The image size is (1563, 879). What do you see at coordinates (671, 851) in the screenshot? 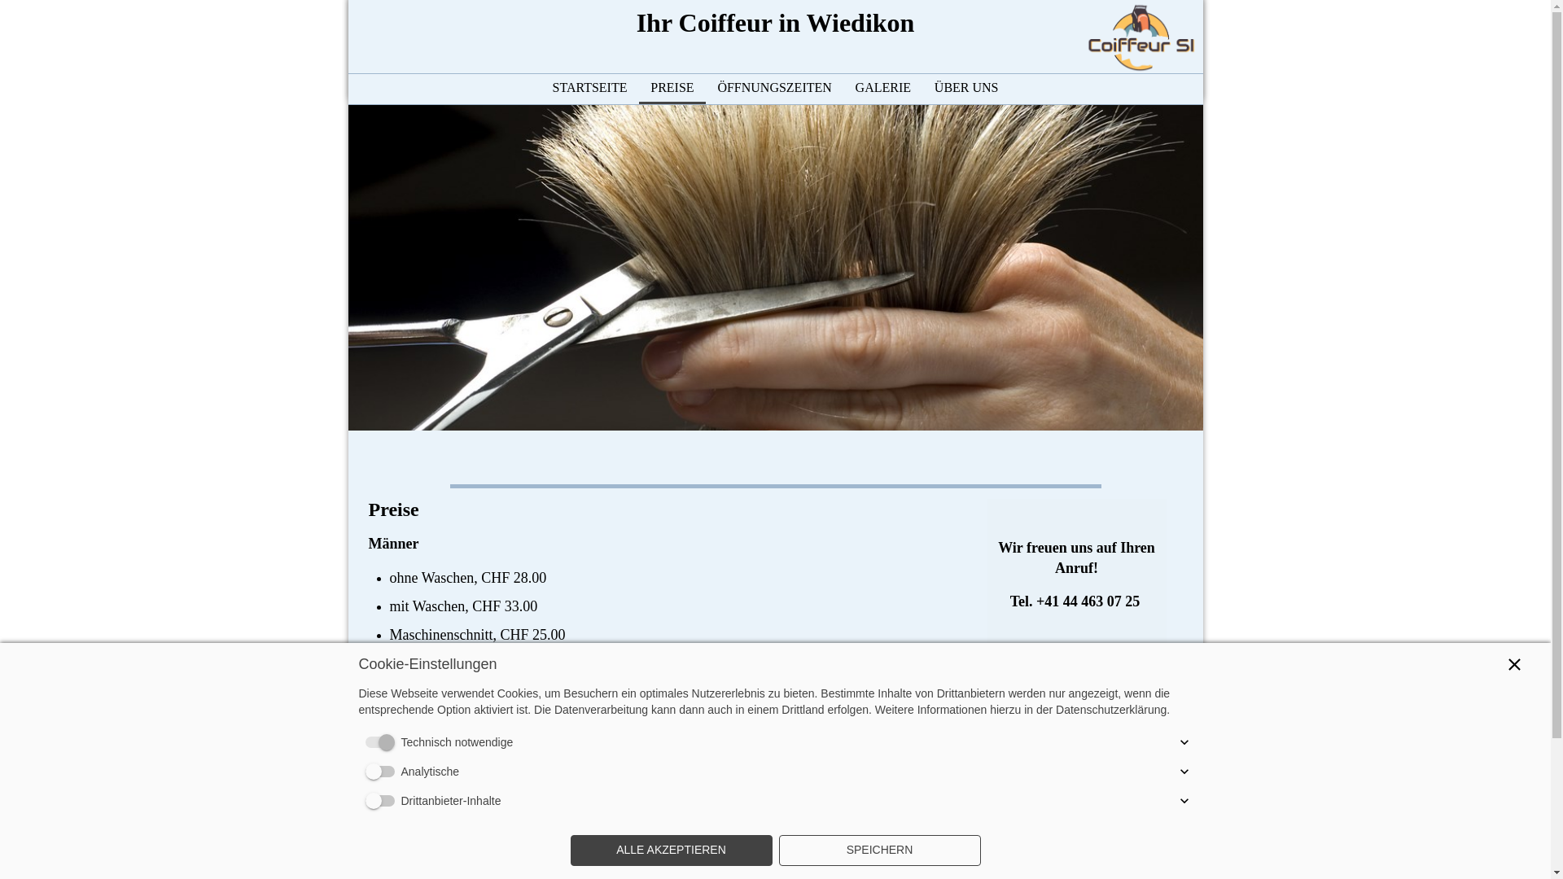
I see `ALLE AKZEPTIEREN` at bounding box center [671, 851].